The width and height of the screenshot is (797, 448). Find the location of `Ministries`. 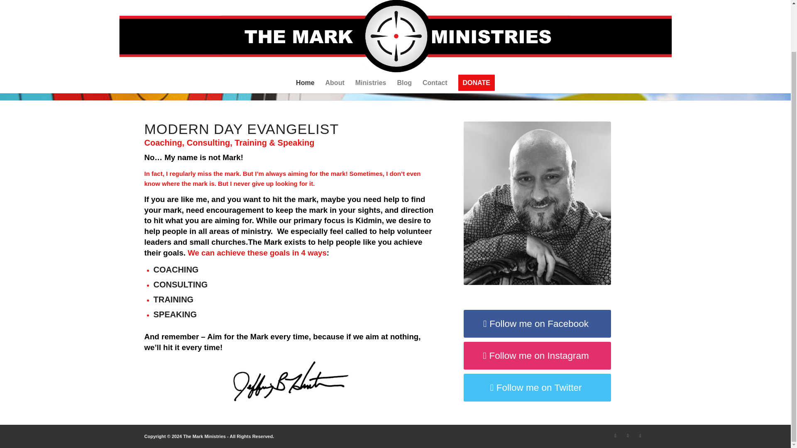

Ministries is located at coordinates (371, 31).